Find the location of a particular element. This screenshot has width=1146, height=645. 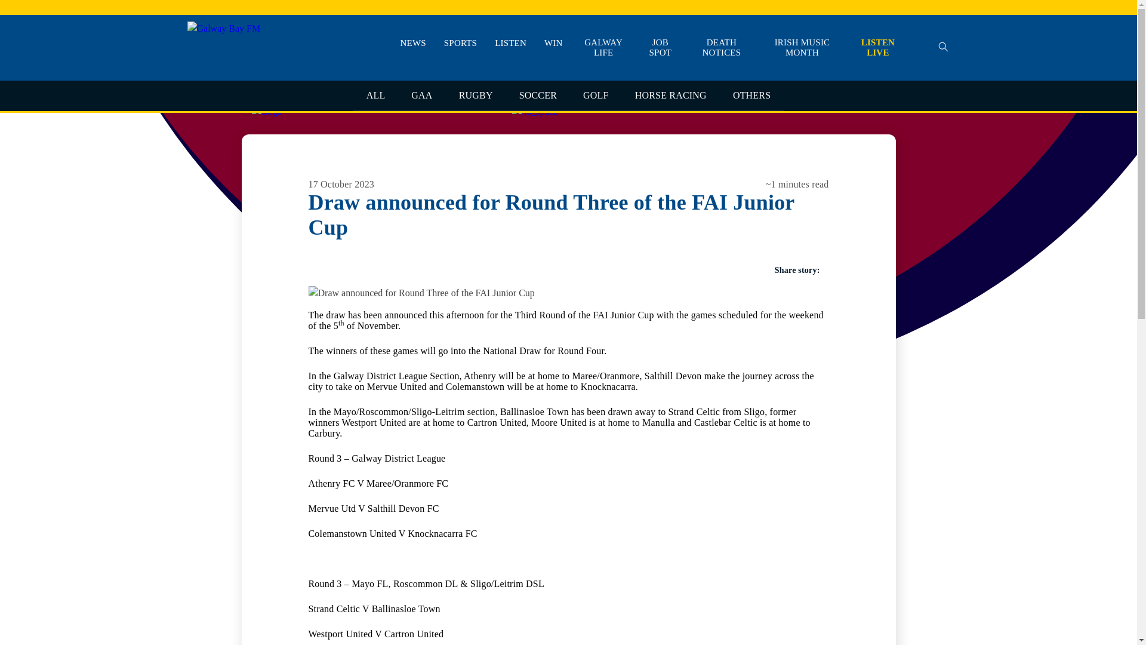

SPORTS is located at coordinates (460, 43).